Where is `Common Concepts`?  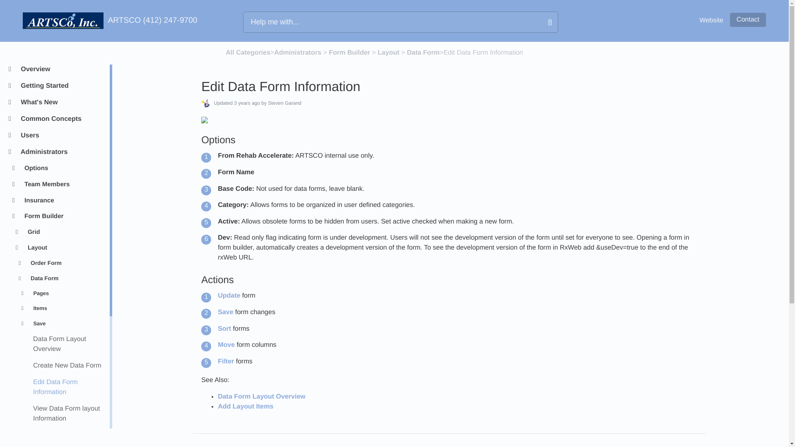
Common Concepts is located at coordinates (61, 119).